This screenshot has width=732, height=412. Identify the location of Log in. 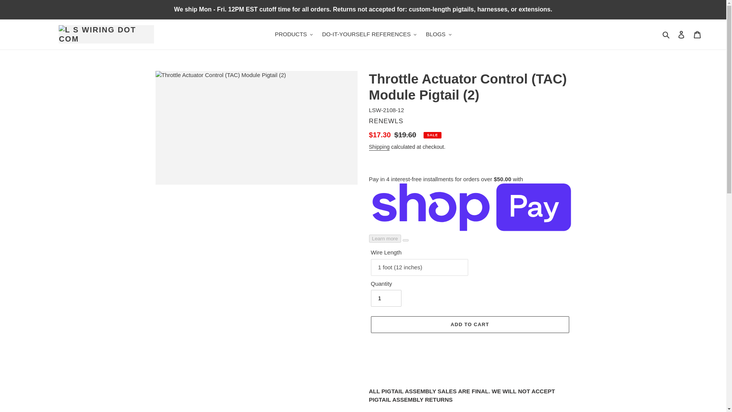
(681, 34).